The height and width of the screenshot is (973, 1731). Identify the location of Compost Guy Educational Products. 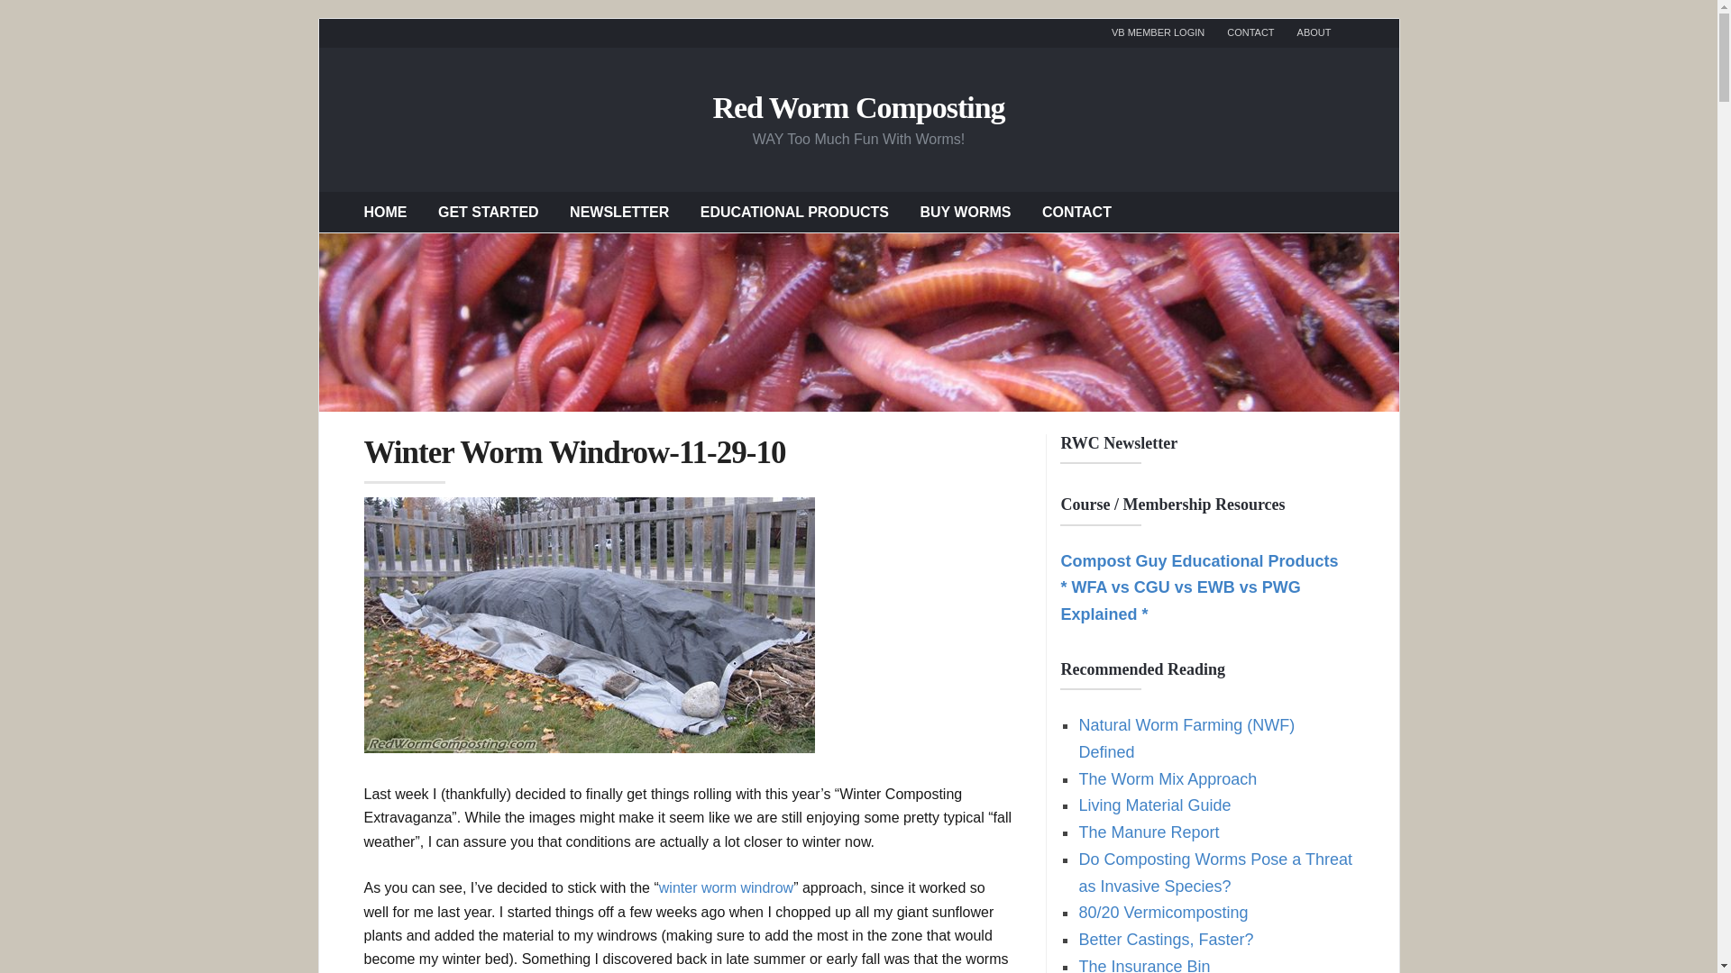
(1199, 560).